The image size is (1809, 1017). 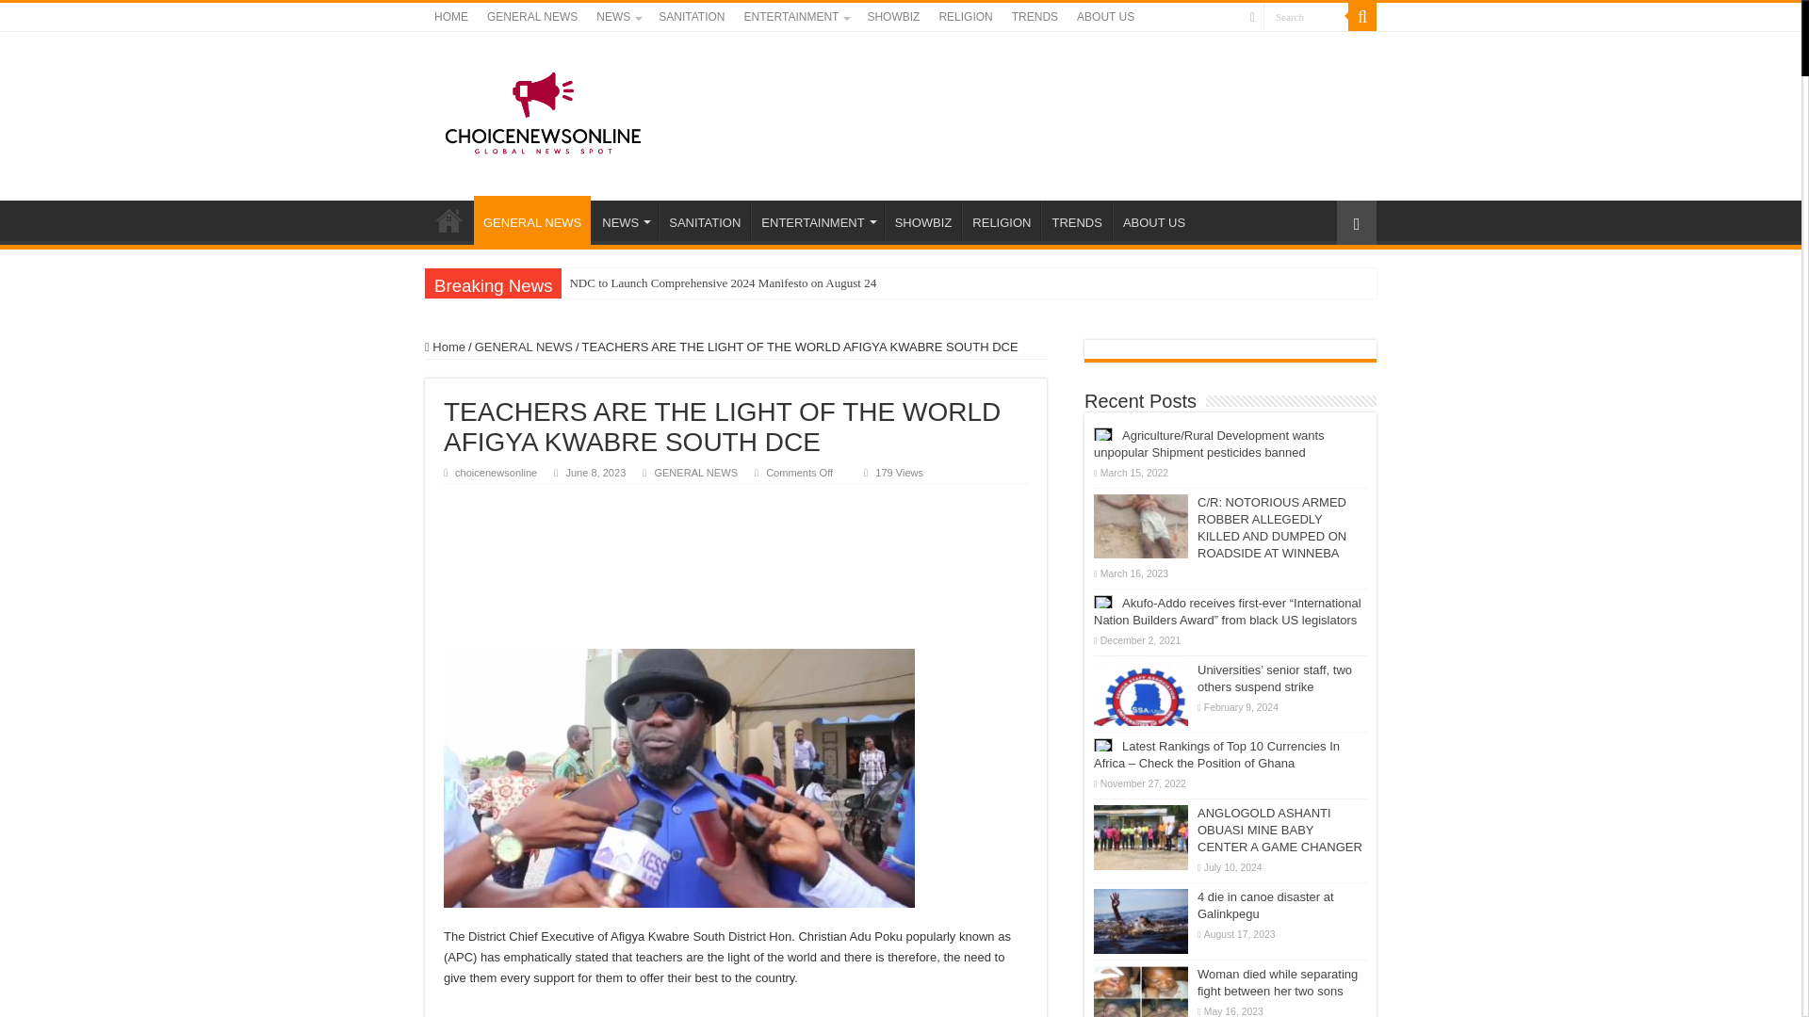 What do you see at coordinates (618, 17) in the screenshot?
I see `NEWS` at bounding box center [618, 17].